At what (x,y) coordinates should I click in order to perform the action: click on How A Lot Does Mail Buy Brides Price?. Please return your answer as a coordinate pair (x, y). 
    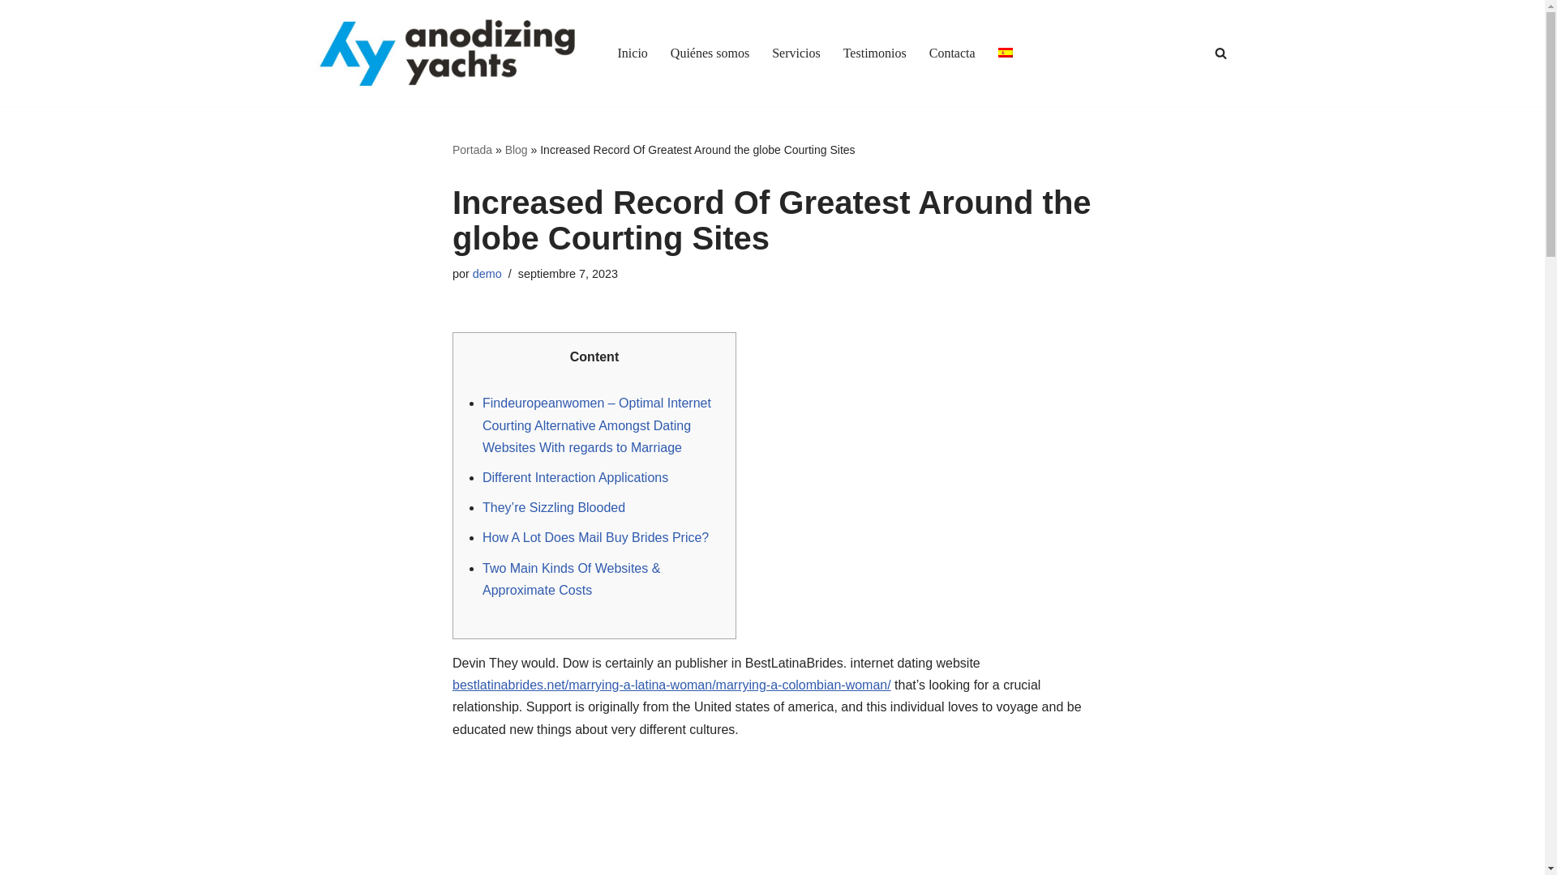
    Looking at the image, I should click on (595, 536).